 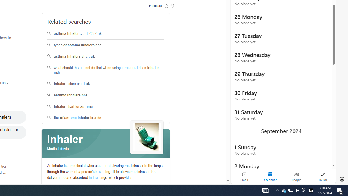 What do you see at coordinates (166, 5) in the screenshot?
I see `Feedback Like` at bounding box center [166, 5].